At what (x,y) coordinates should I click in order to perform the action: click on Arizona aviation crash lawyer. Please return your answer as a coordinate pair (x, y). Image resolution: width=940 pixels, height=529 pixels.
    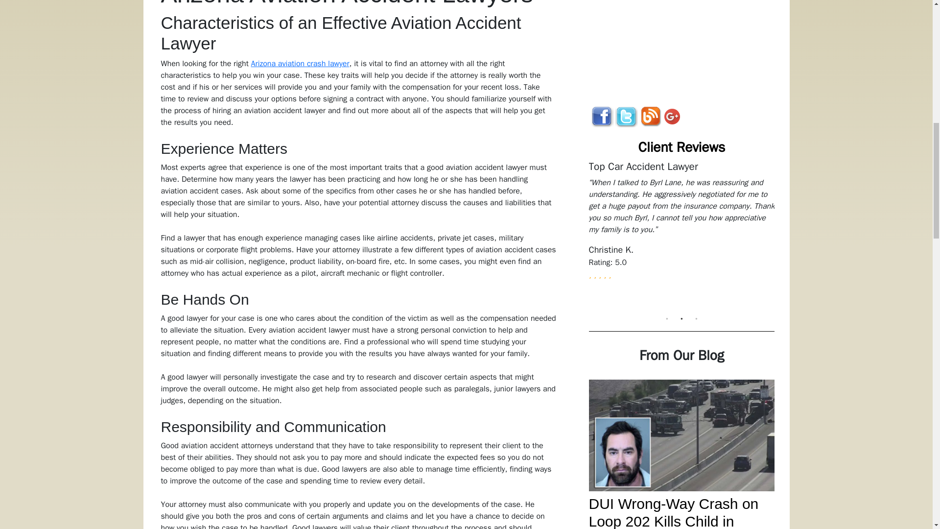
    Looking at the image, I should click on (300, 64).